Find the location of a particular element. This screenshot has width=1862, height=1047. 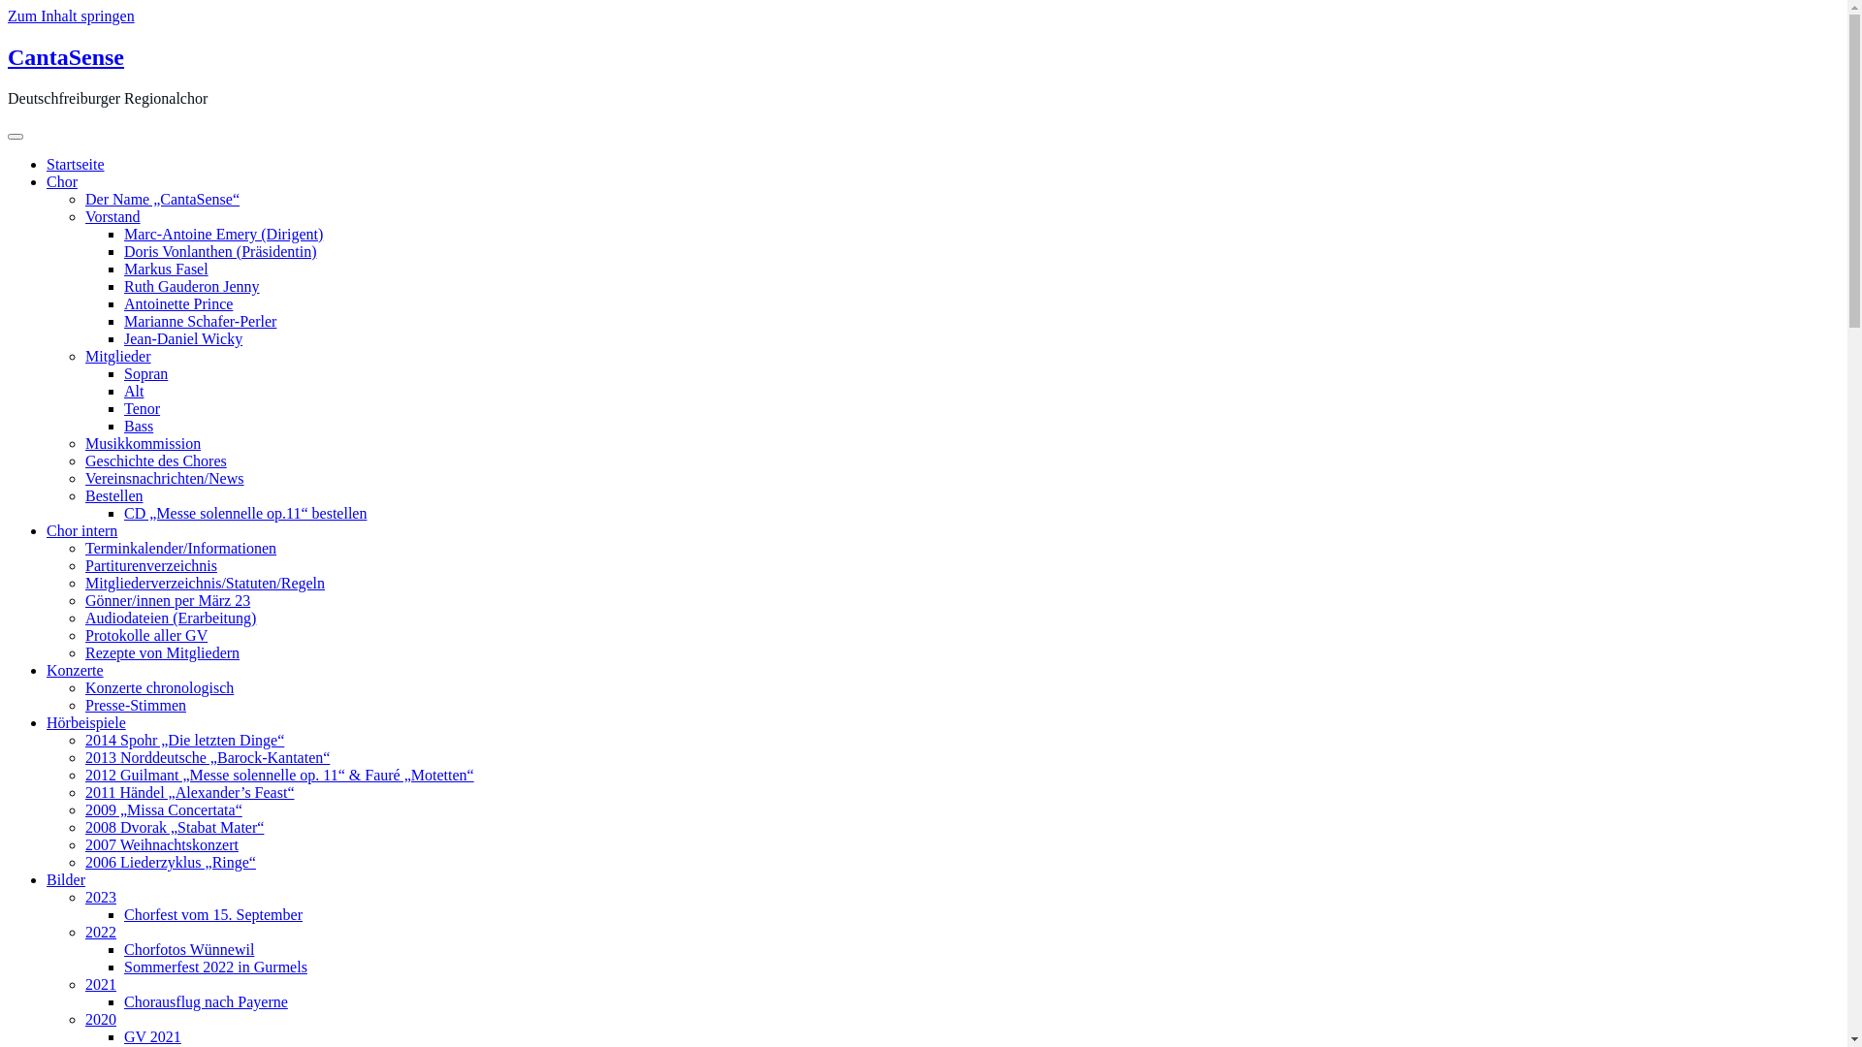

Jean-Daniel Wicky is located at coordinates (183, 339).